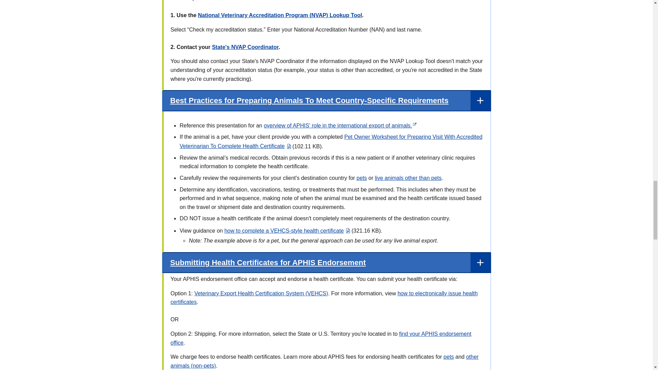 Image resolution: width=658 pixels, height=370 pixels. I want to click on vehcs-filling-out-intl-hc-pets.pdf, so click(287, 230).